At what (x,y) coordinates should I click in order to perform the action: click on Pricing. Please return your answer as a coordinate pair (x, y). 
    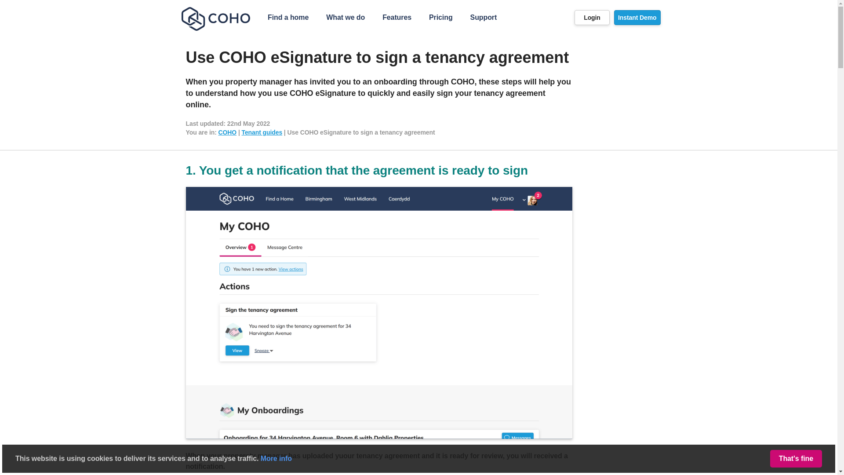
    Looking at the image, I should click on (441, 18).